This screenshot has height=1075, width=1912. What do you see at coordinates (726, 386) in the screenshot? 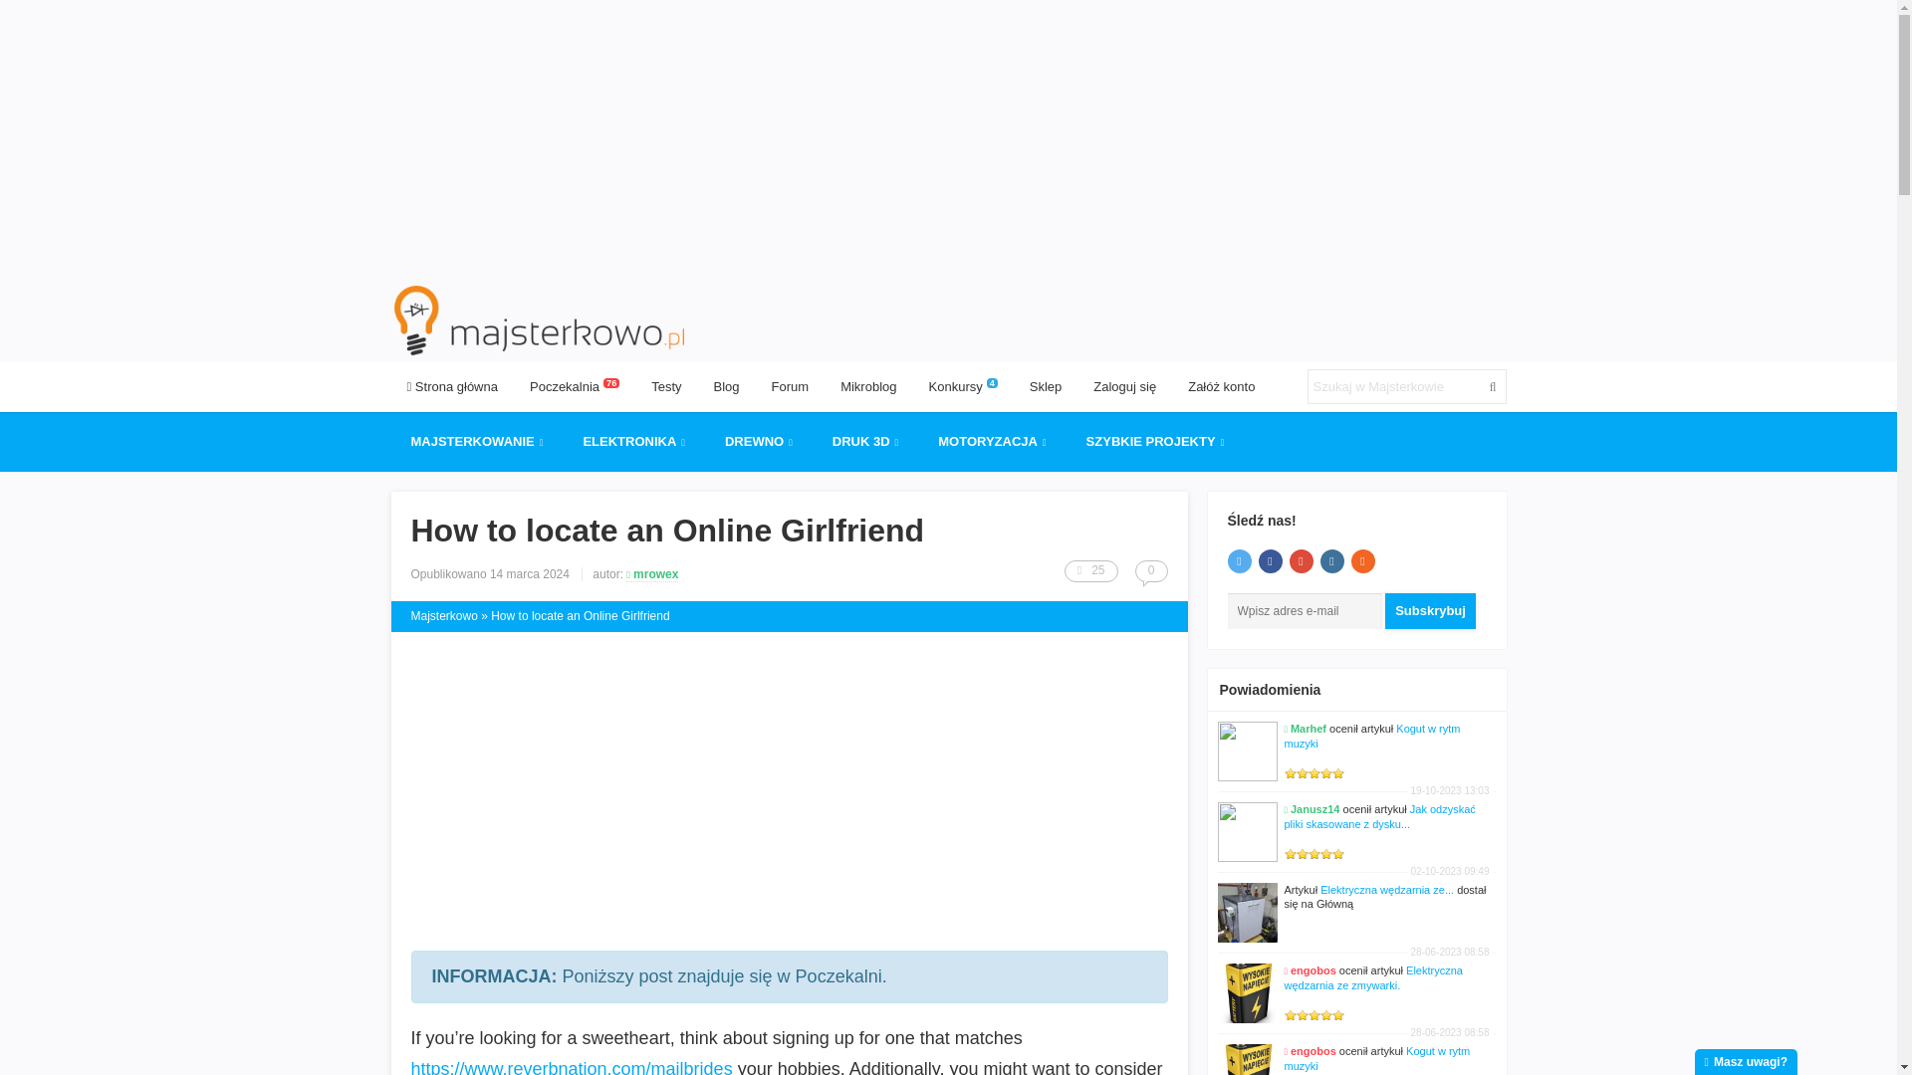
I see `Blog` at bounding box center [726, 386].